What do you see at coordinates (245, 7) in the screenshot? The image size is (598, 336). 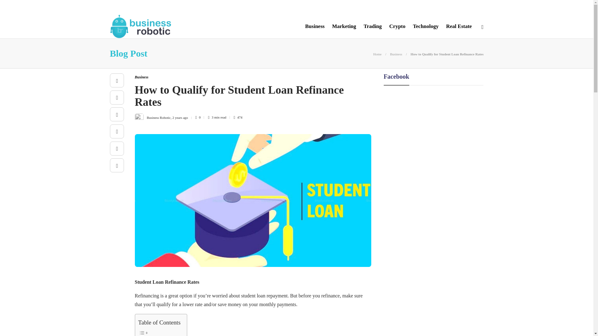 I see `Contact Us` at bounding box center [245, 7].